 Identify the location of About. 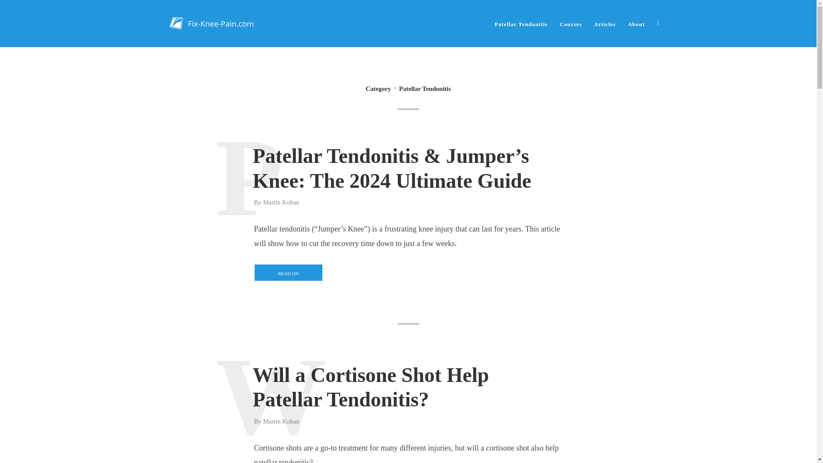
(636, 23).